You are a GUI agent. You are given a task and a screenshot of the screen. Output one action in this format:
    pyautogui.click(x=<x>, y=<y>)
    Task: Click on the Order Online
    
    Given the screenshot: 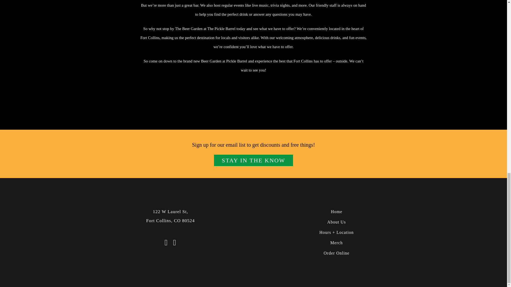 What is the action you would take?
    pyautogui.click(x=336, y=253)
    